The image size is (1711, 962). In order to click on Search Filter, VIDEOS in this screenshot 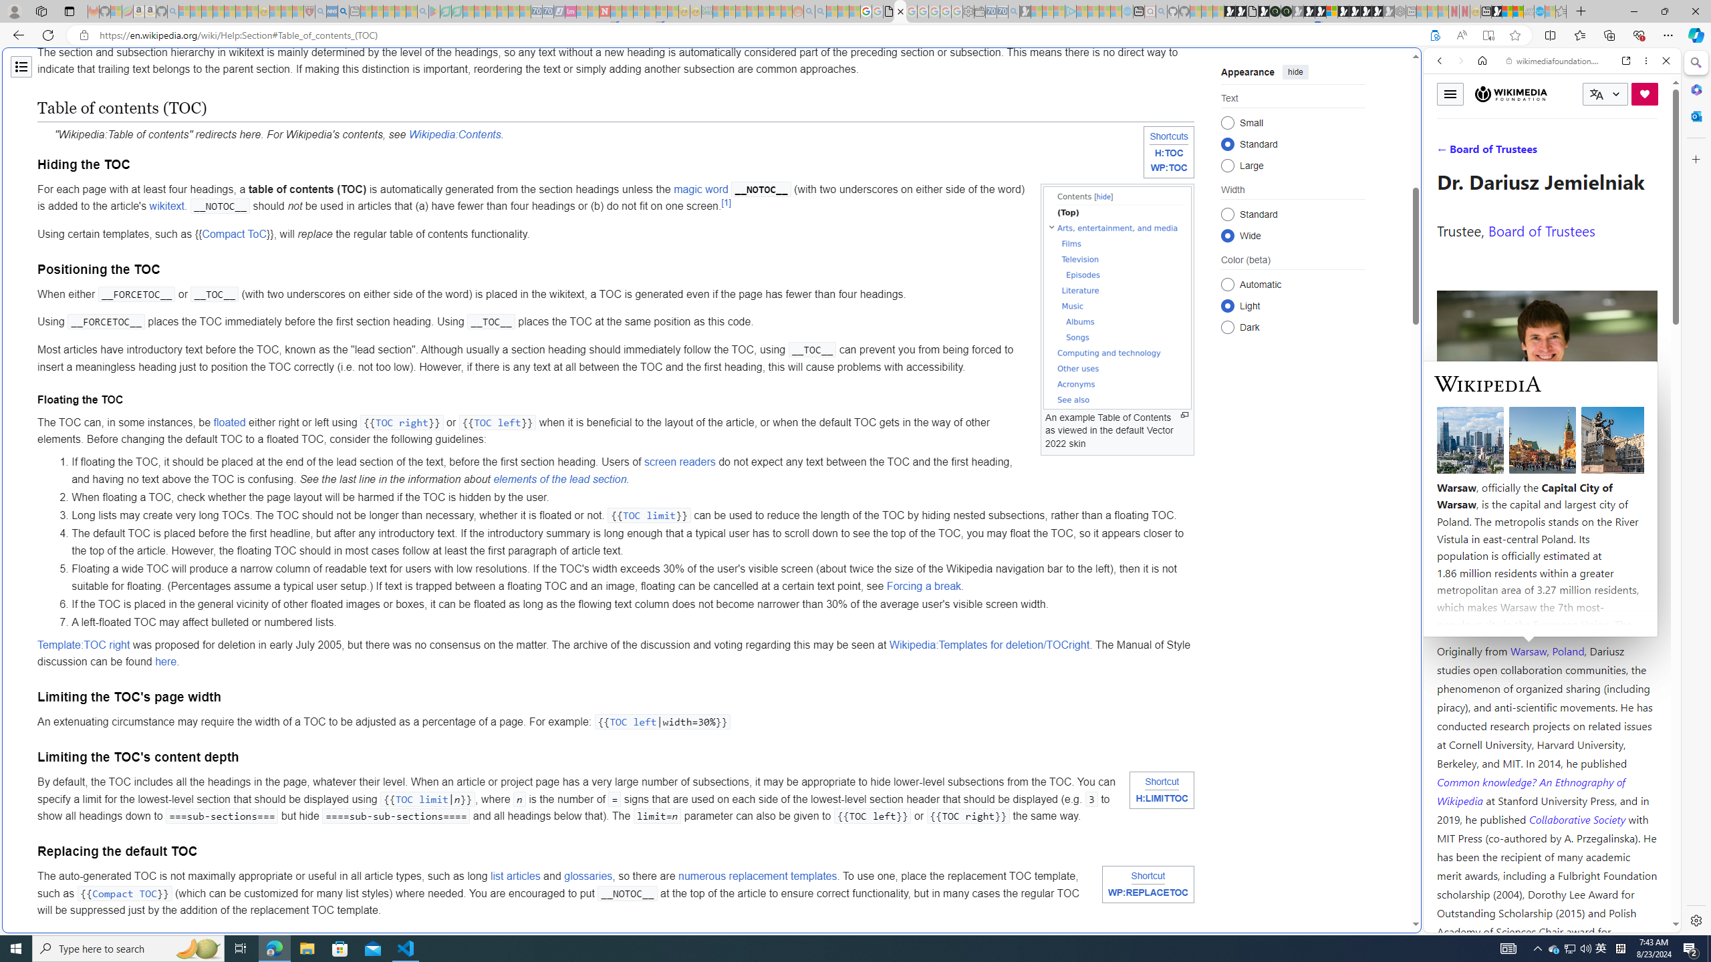, I will do `click(1529, 152)`.